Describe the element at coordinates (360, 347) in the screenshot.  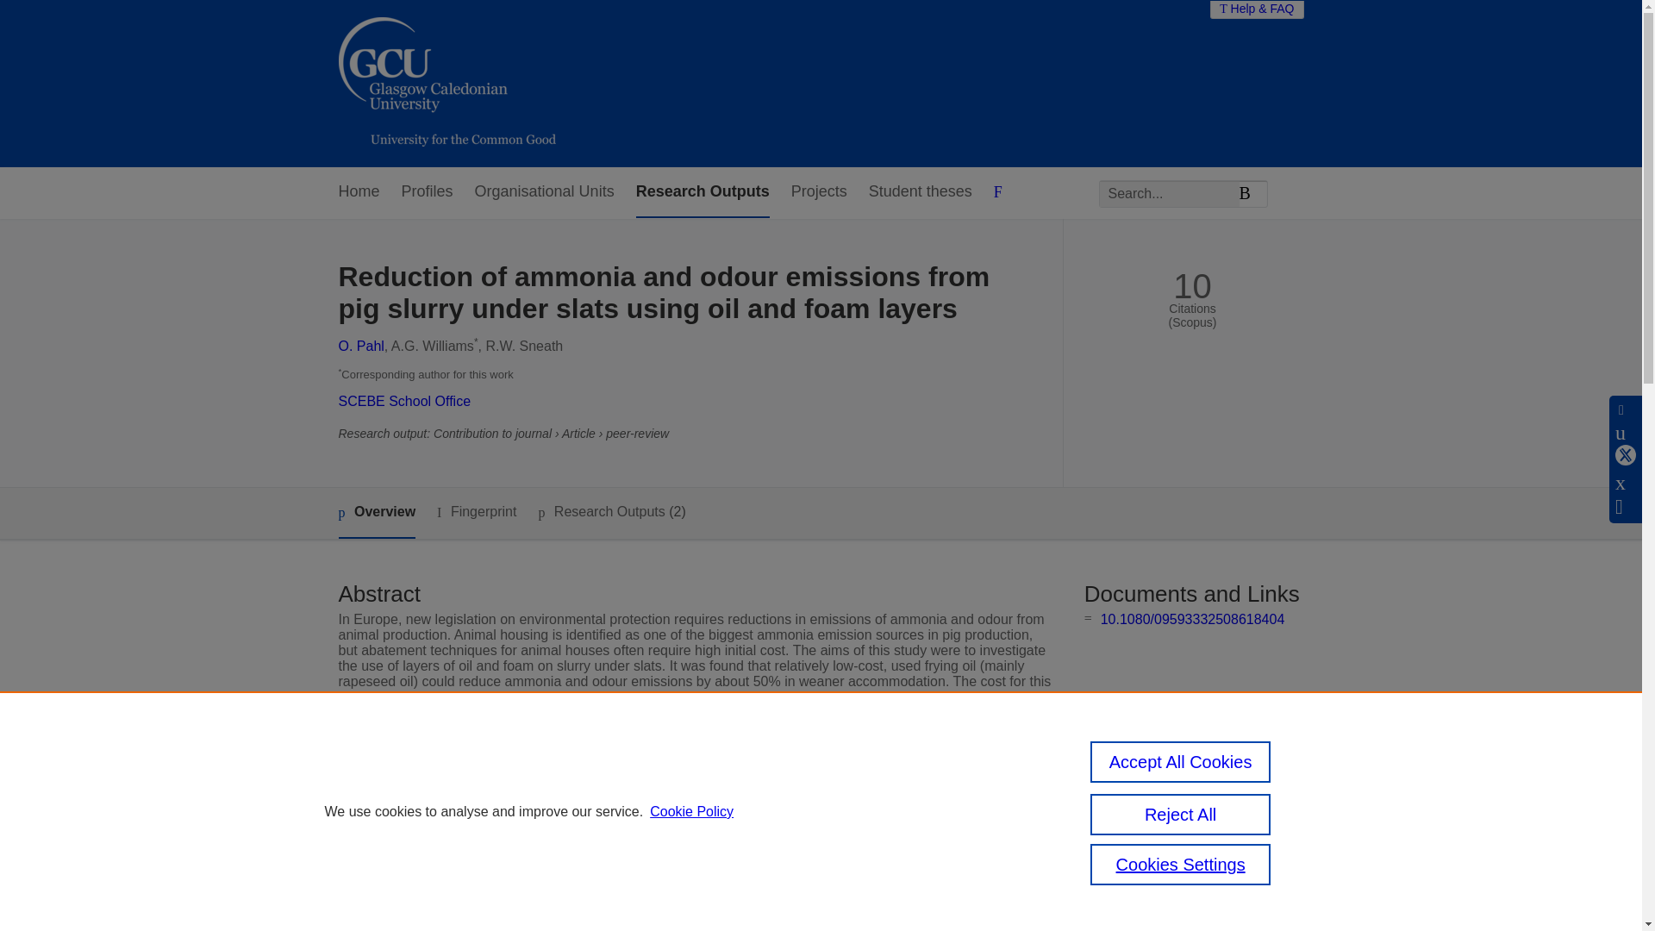
I see `O. Pahl` at that location.